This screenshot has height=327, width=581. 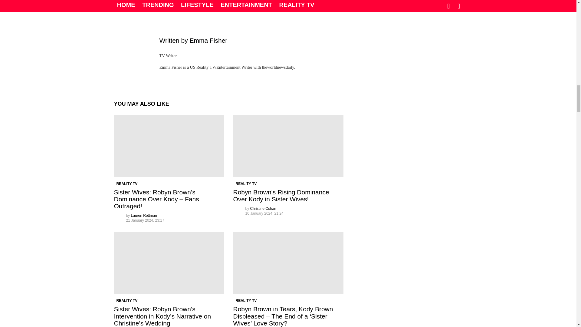 What do you see at coordinates (144, 216) in the screenshot?
I see `Lauren Rottman` at bounding box center [144, 216].